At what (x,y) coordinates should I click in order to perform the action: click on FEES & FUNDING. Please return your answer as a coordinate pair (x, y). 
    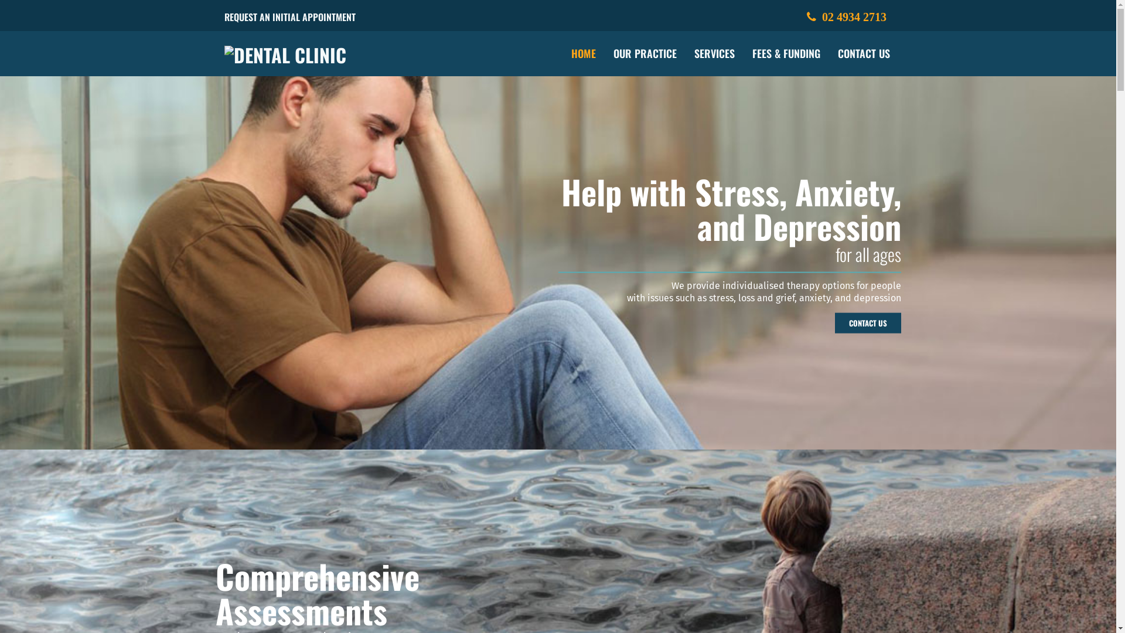
    Looking at the image, I should click on (786, 53).